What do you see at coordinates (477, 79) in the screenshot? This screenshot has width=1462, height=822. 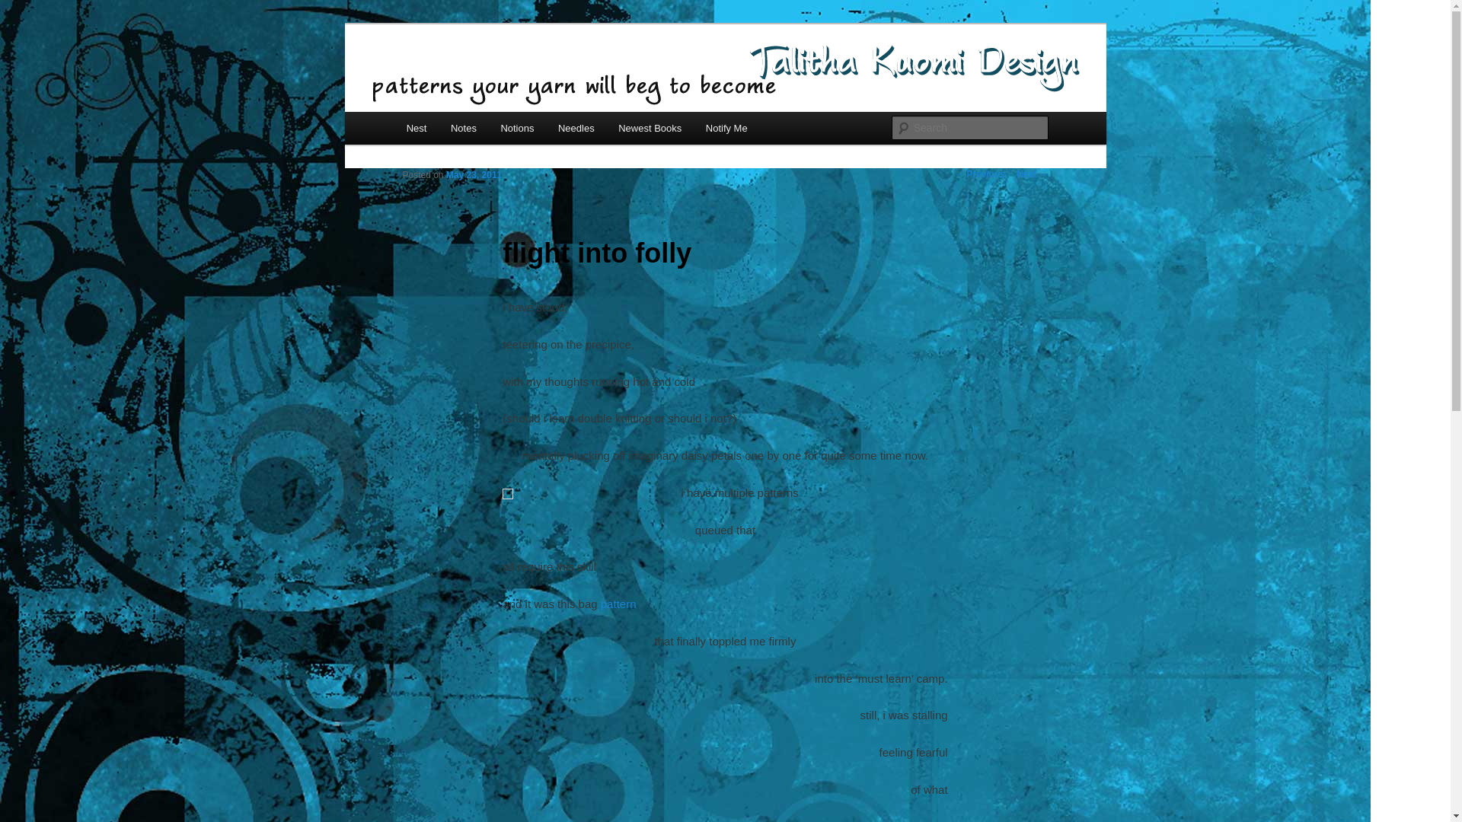 I see `Talitha Kuomi` at bounding box center [477, 79].